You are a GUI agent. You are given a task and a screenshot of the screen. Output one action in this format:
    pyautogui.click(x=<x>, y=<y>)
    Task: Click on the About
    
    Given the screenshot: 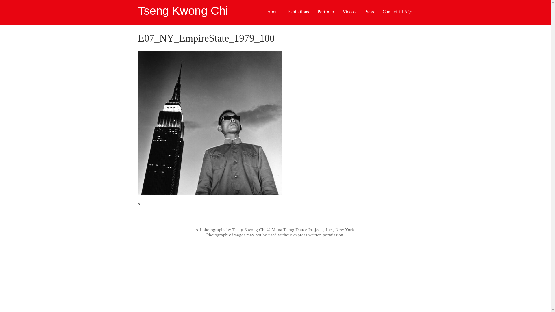 What is the action you would take?
    pyautogui.click(x=273, y=12)
    